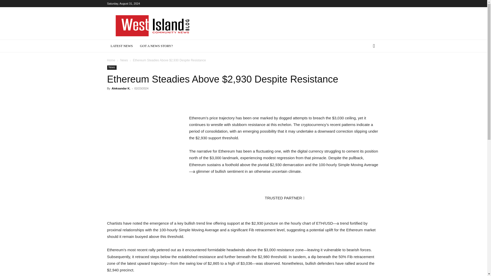 Image resolution: width=491 pixels, height=276 pixels. What do you see at coordinates (121, 88) in the screenshot?
I see `Aleksandar K.` at bounding box center [121, 88].